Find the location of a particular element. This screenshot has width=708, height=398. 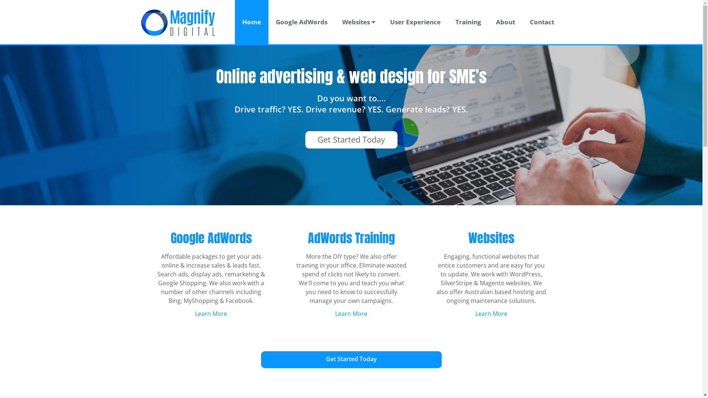

Home is located at coordinates (251, 22).